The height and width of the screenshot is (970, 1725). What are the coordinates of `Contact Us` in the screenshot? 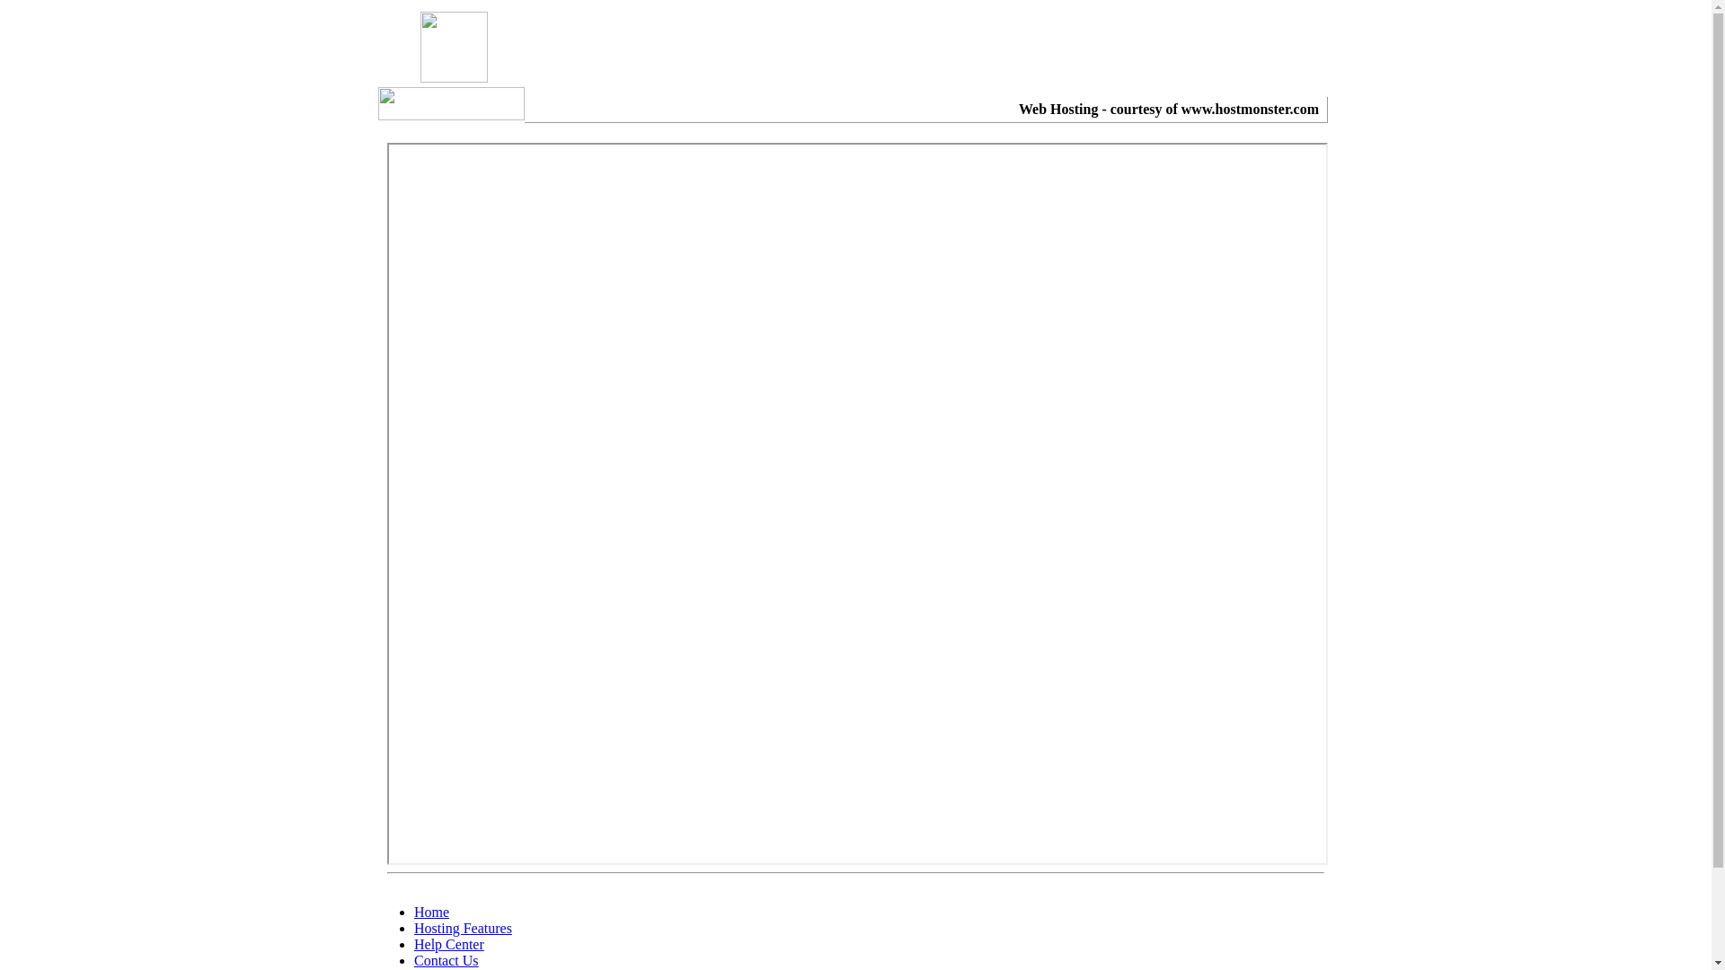 It's located at (447, 961).